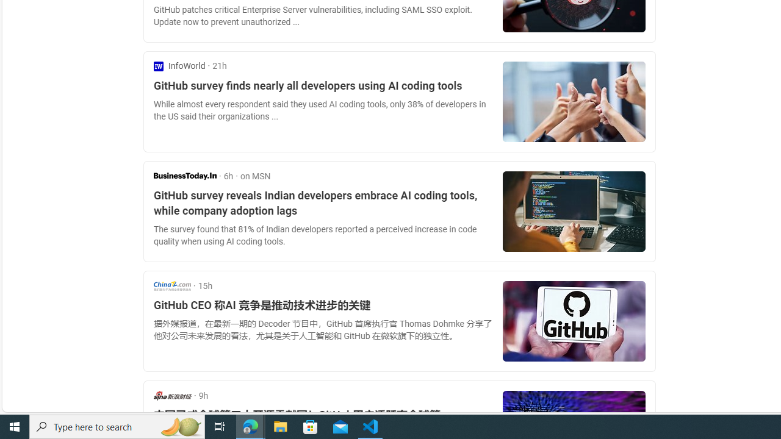 The width and height of the screenshot is (781, 439). I want to click on Business Today, so click(185, 176).